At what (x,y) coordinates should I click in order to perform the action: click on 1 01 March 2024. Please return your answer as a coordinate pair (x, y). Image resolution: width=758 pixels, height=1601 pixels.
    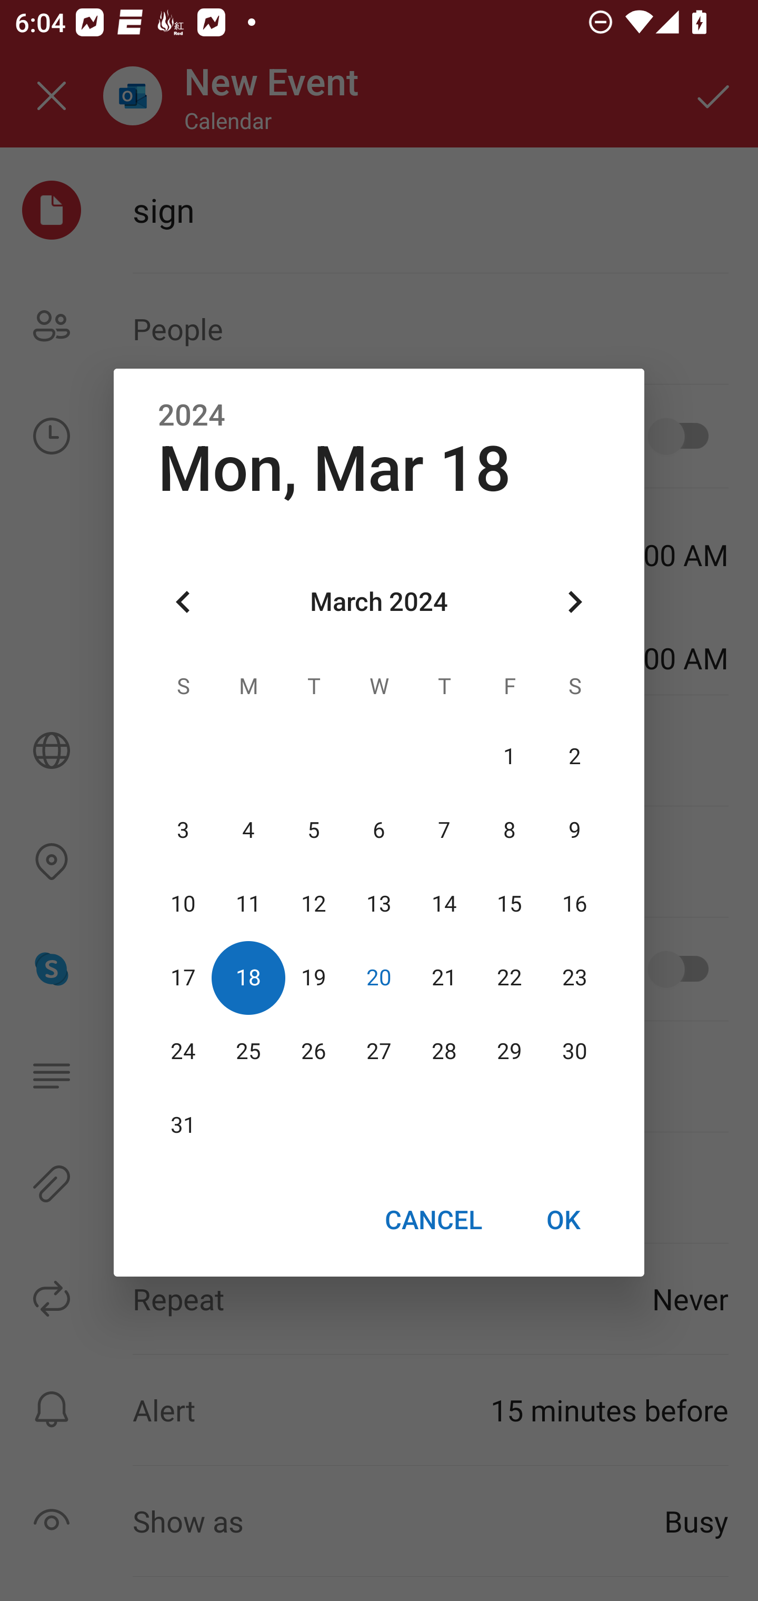
    Looking at the image, I should click on (509, 757).